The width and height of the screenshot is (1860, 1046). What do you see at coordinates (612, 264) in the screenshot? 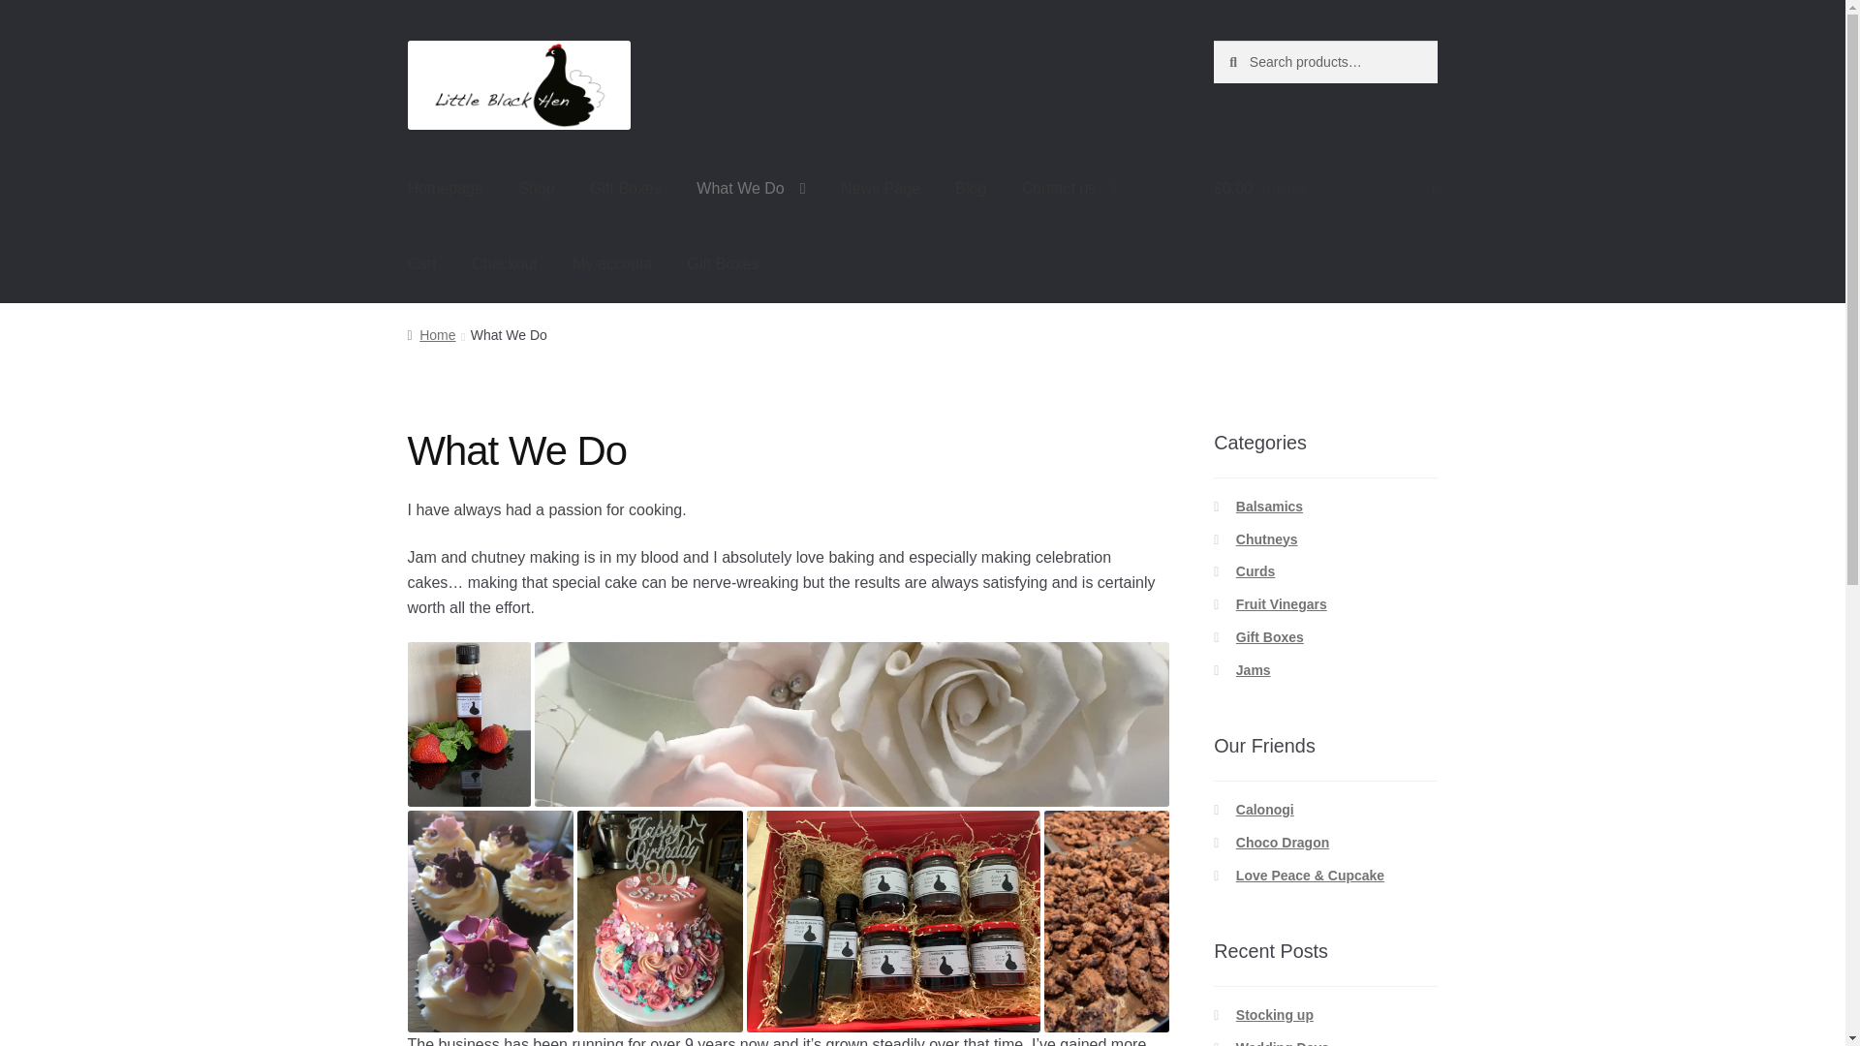
I see `My account` at bounding box center [612, 264].